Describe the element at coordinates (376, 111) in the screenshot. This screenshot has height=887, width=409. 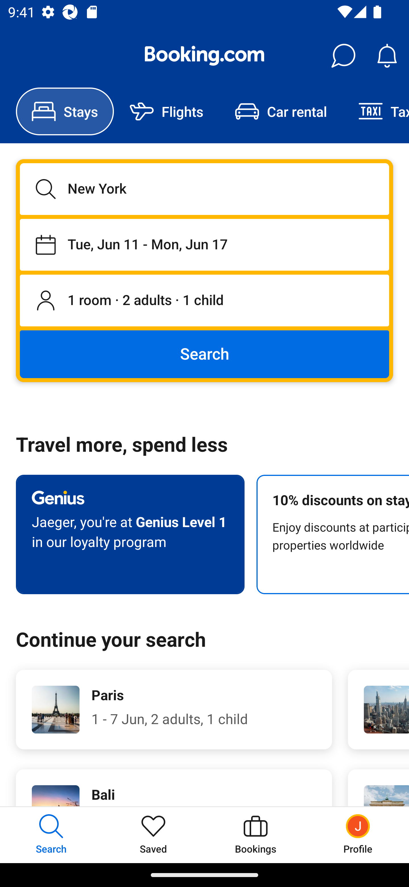
I see `Taxi` at that location.